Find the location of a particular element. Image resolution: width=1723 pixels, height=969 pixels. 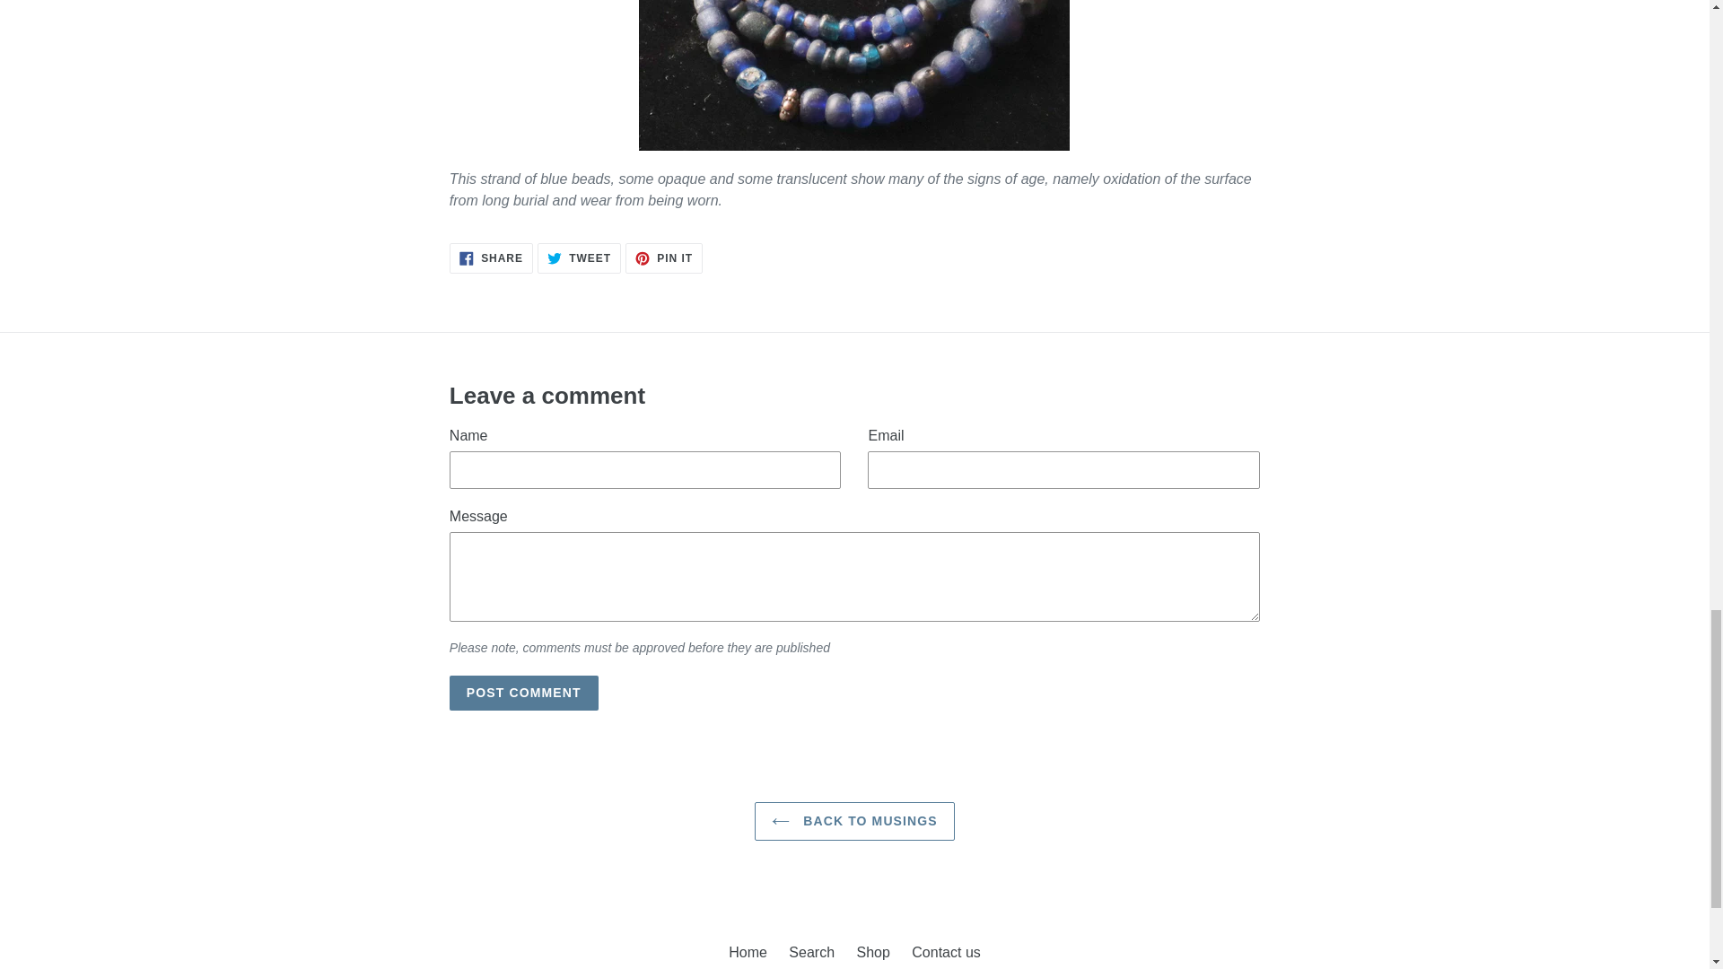

Post comment is located at coordinates (854, 822).